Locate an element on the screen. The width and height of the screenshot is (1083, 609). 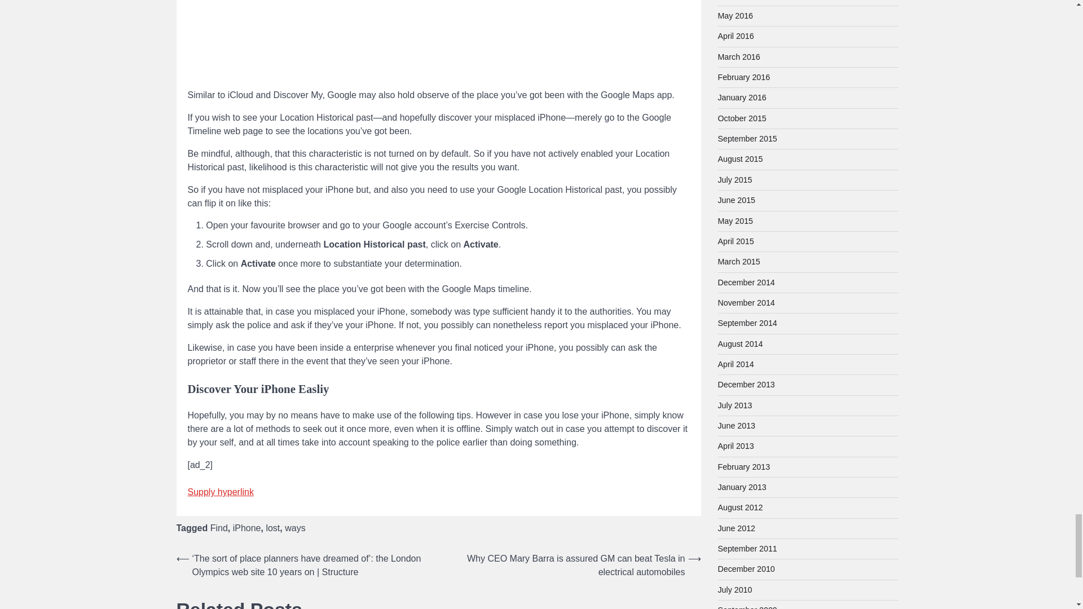
iPhone is located at coordinates (246, 528).